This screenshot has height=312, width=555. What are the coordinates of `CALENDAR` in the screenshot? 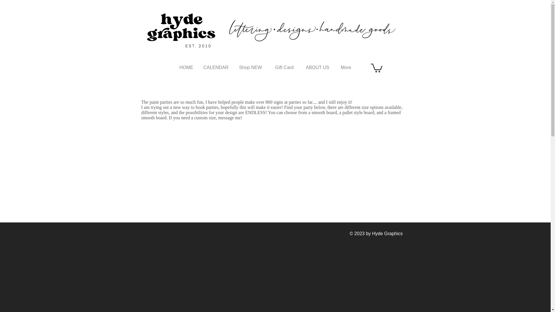 It's located at (216, 67).